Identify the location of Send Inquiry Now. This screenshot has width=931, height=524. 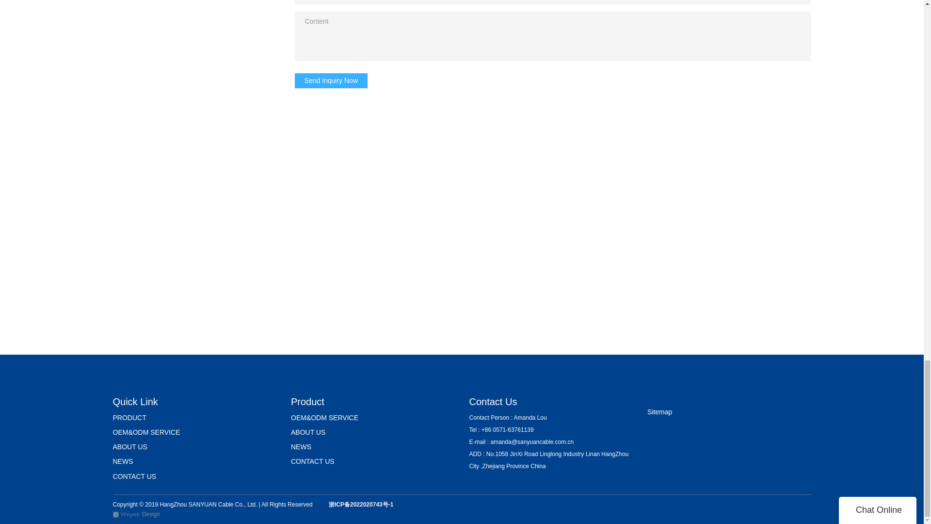
(331, 81).